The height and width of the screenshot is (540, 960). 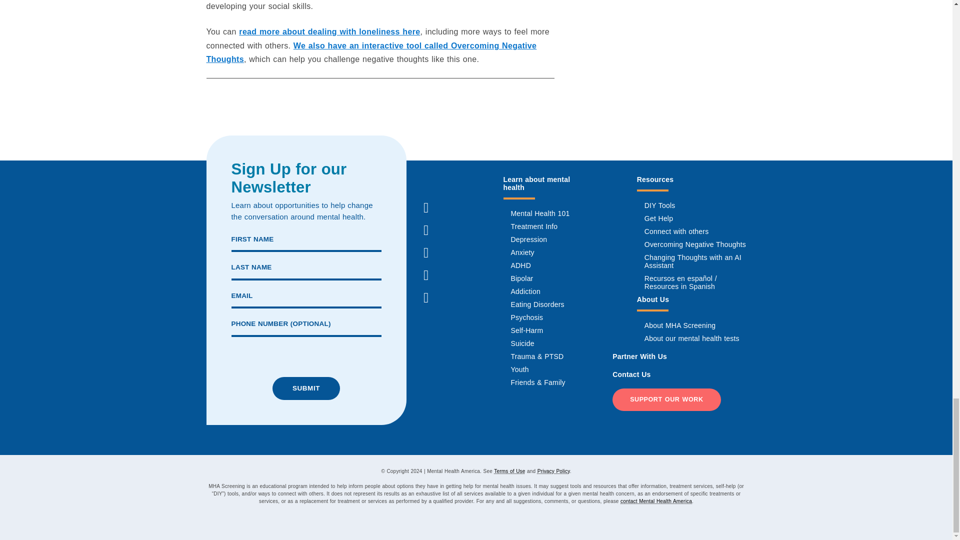 I want to click on Link to Instagram, so click(x=425, y=230).